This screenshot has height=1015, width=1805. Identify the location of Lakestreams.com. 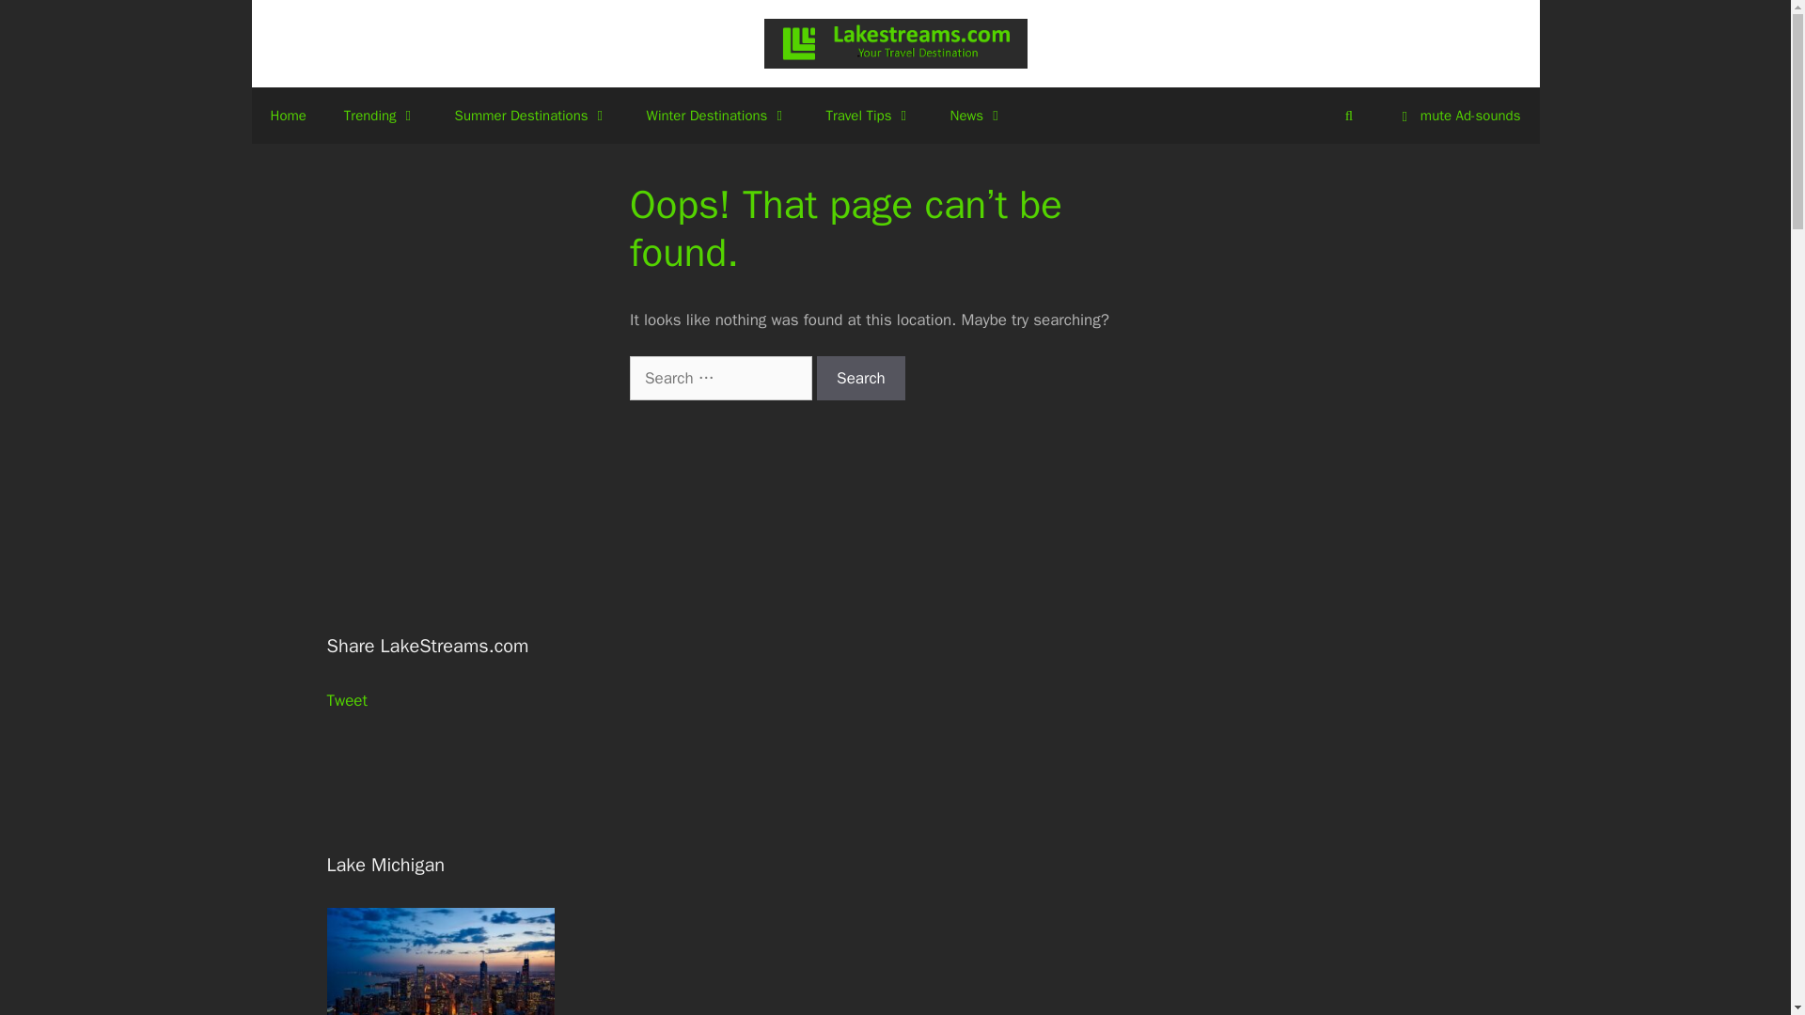
(895, 42).